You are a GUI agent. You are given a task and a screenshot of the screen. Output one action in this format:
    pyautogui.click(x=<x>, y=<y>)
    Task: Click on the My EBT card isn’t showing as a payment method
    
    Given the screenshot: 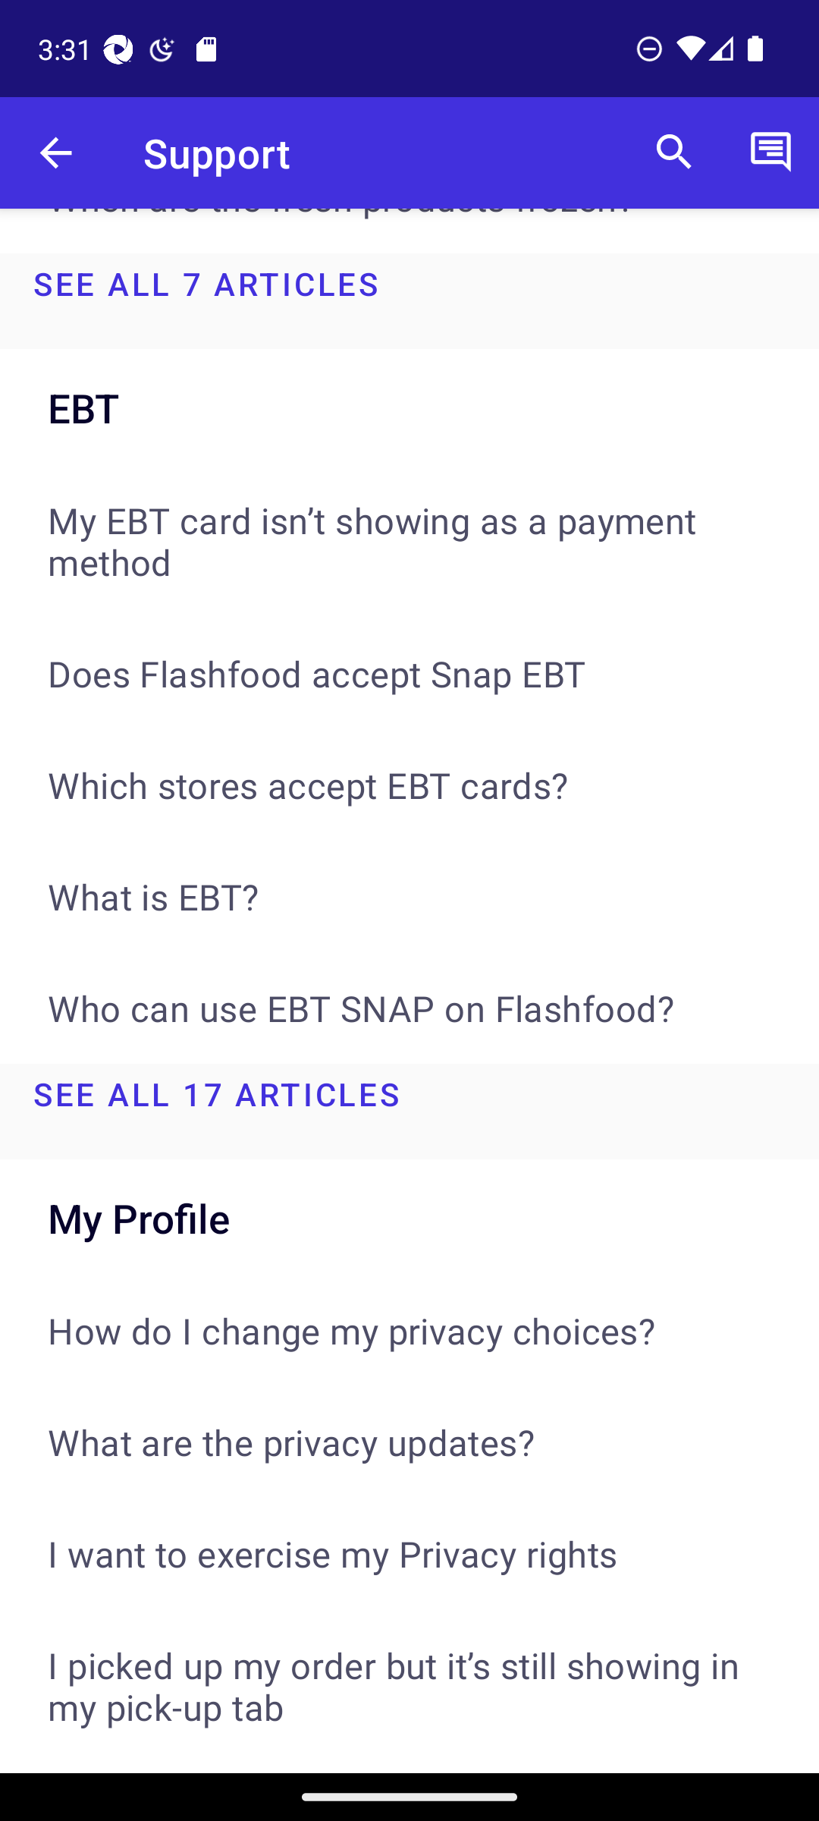 What is the action you would take?
    pyautogui.click(x=409, y=540)
    